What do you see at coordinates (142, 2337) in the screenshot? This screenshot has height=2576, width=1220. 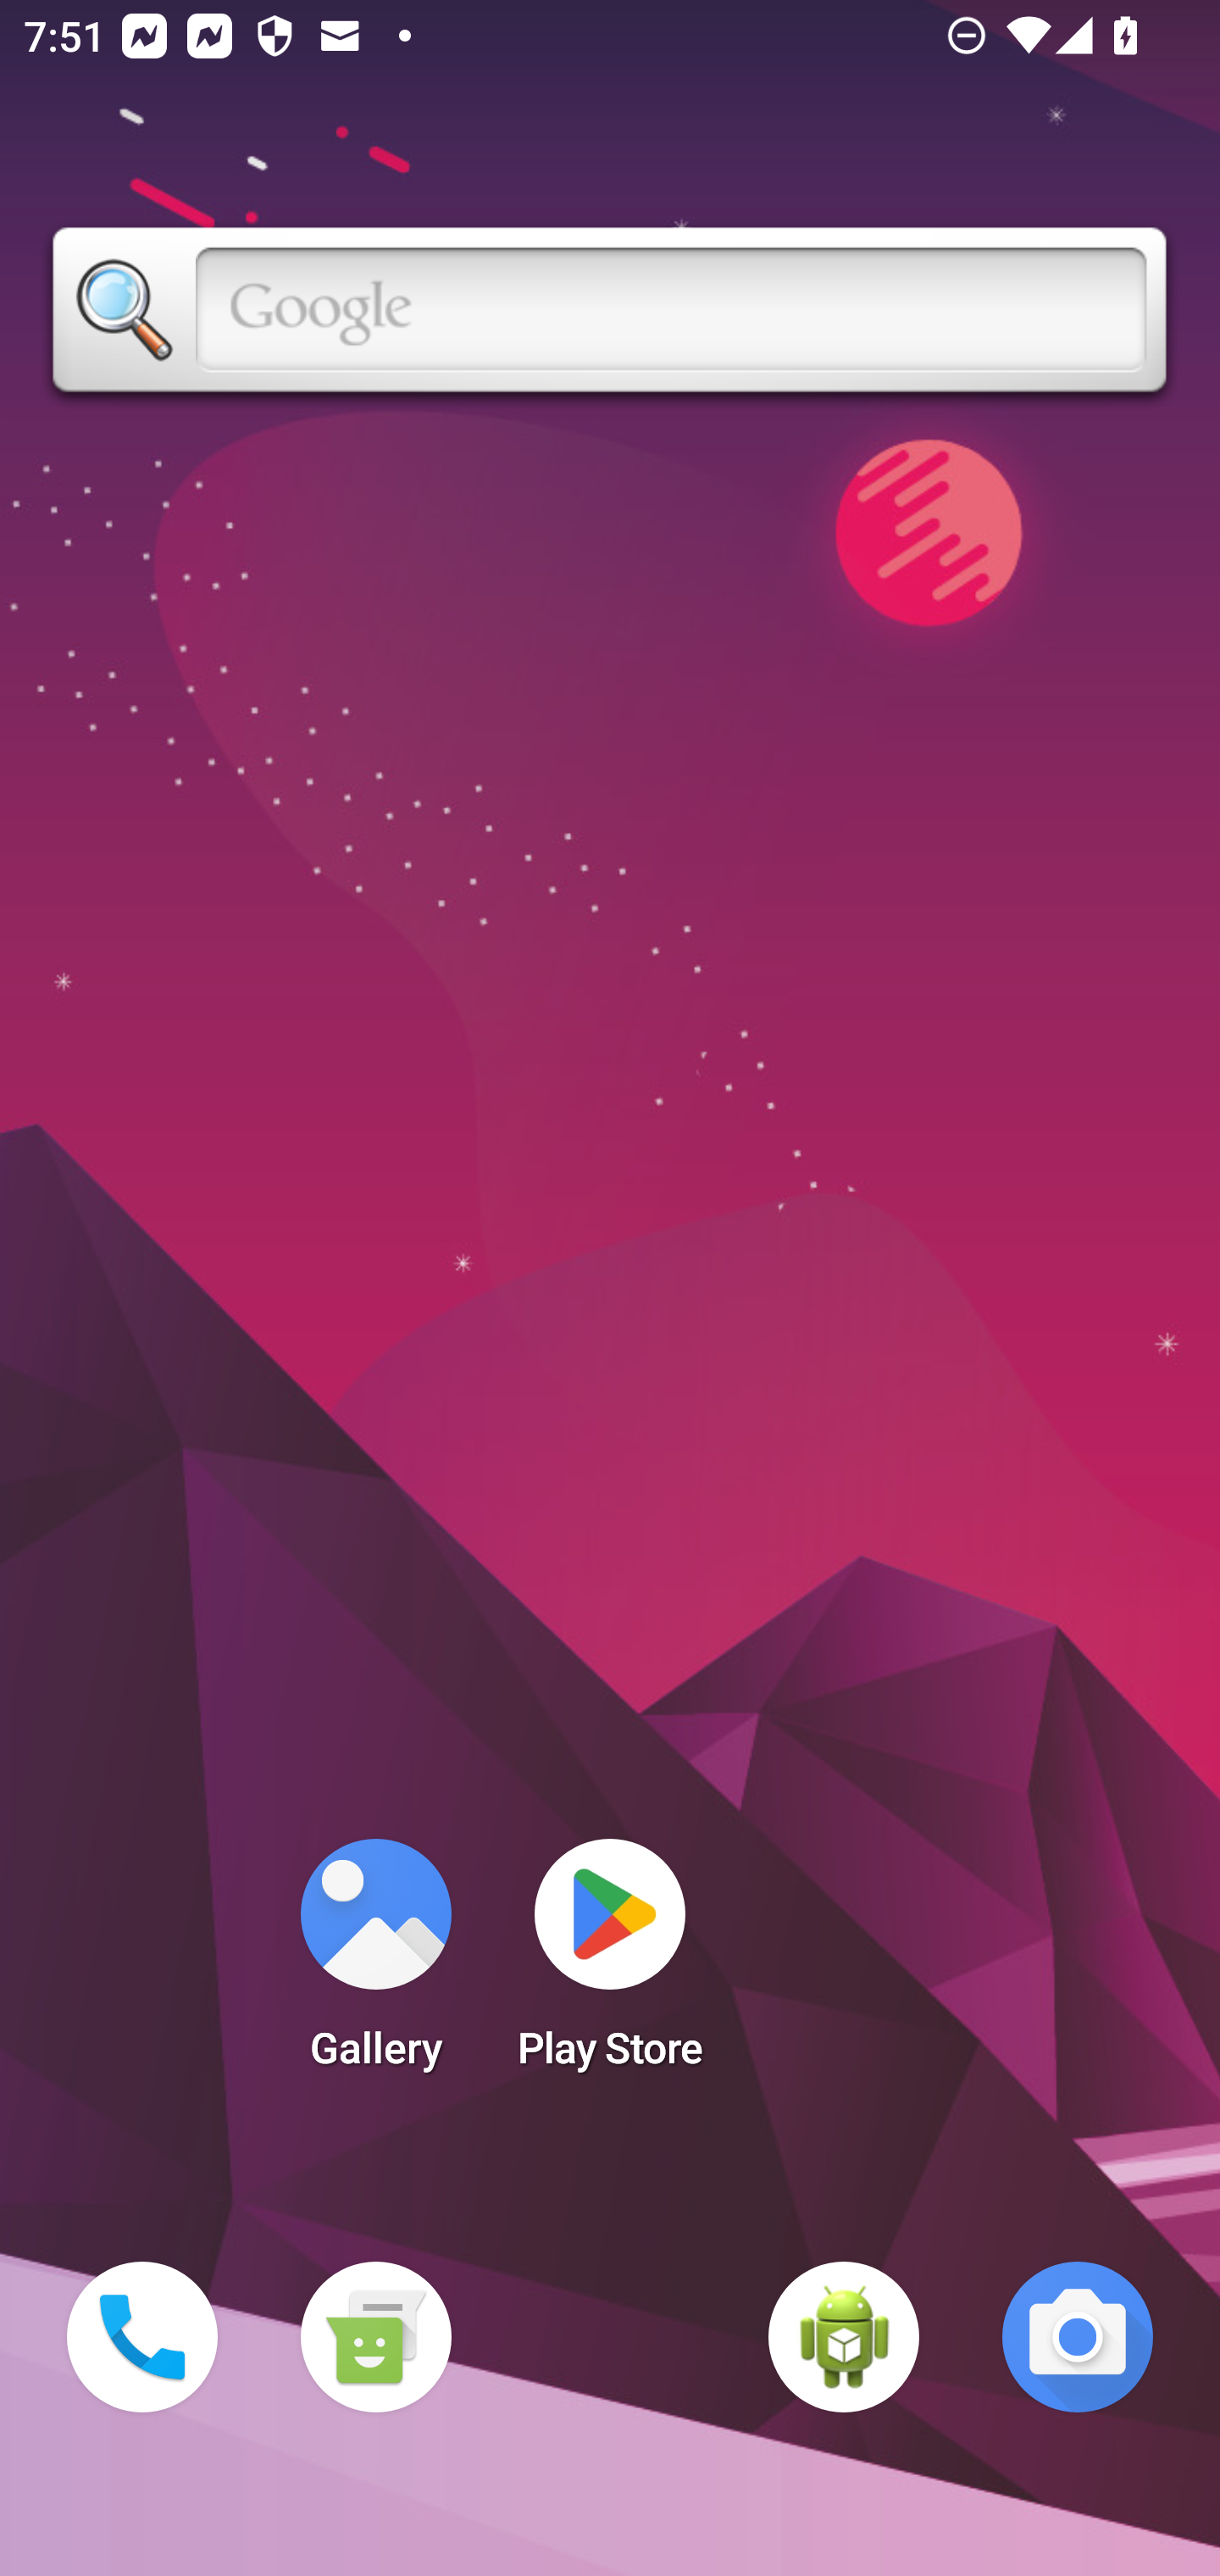 I see `Phone` at bounding box center [142, 2337].